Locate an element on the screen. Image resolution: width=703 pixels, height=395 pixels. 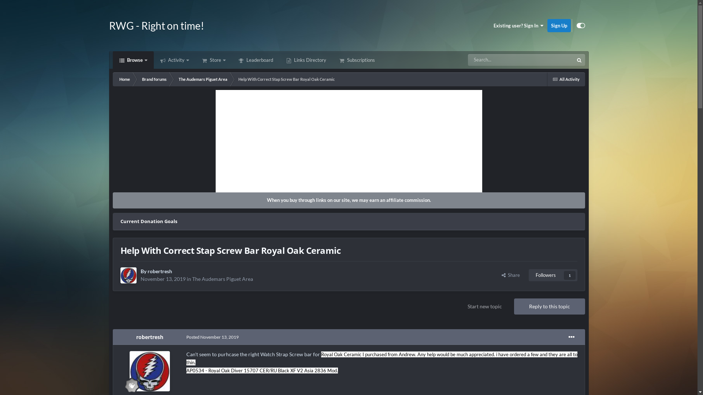
Activity is located at coordinates (175, 60).